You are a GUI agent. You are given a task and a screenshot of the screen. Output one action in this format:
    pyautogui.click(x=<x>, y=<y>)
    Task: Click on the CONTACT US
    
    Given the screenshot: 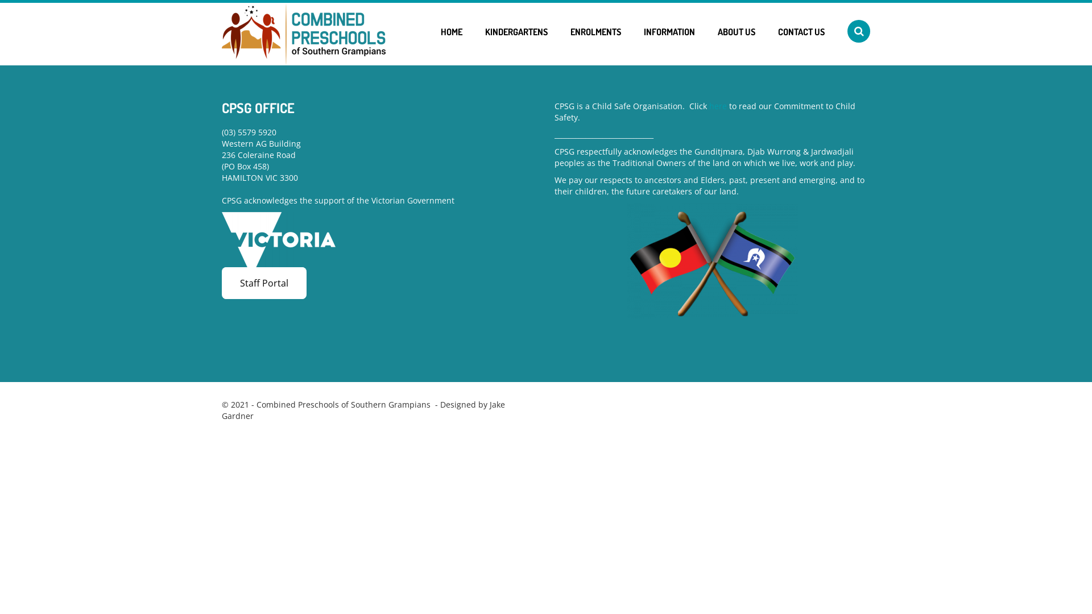 What is the action you would take?
    pyautogui.click(x=801, y=32)
    